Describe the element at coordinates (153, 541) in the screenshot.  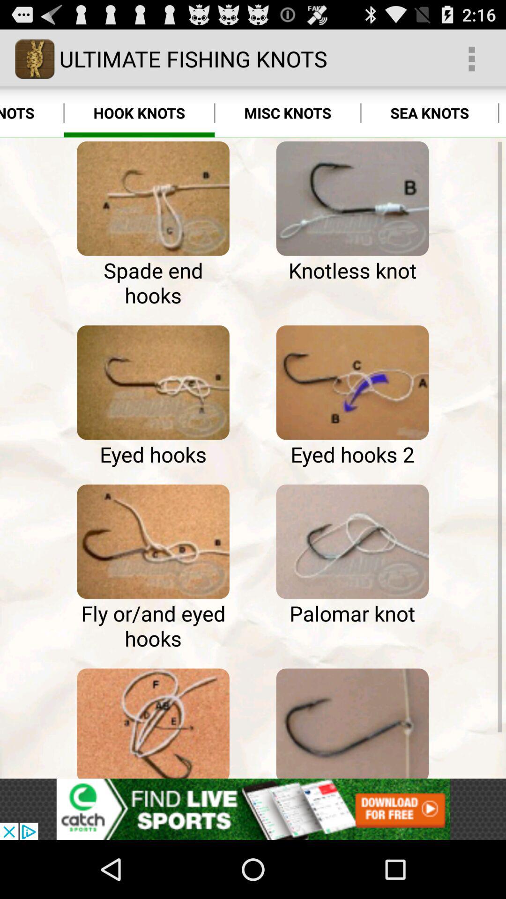
I see `picture page` at that location.